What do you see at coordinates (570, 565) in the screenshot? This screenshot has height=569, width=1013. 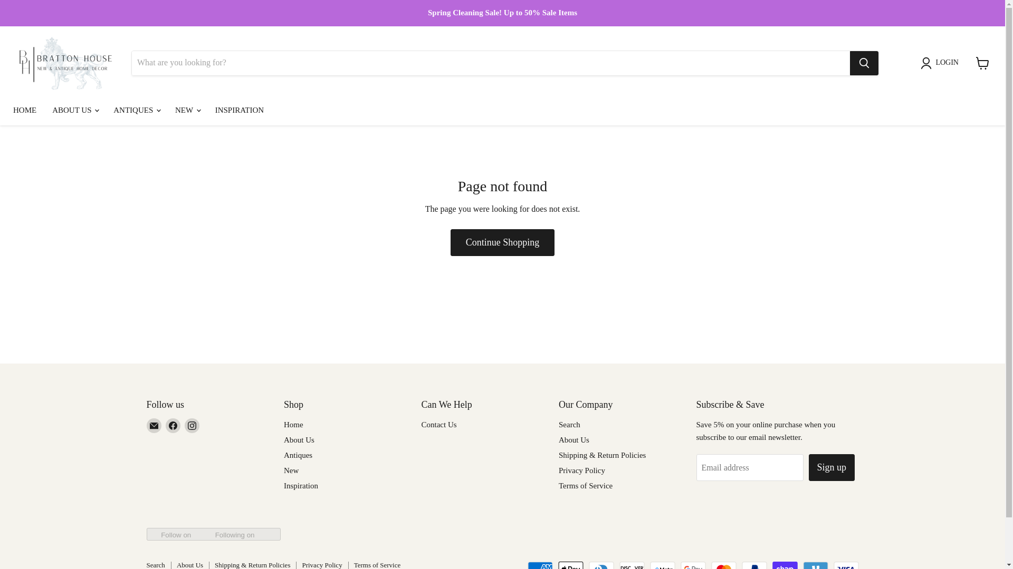 I see `Apple Pay` at bounding box center [570, 565].